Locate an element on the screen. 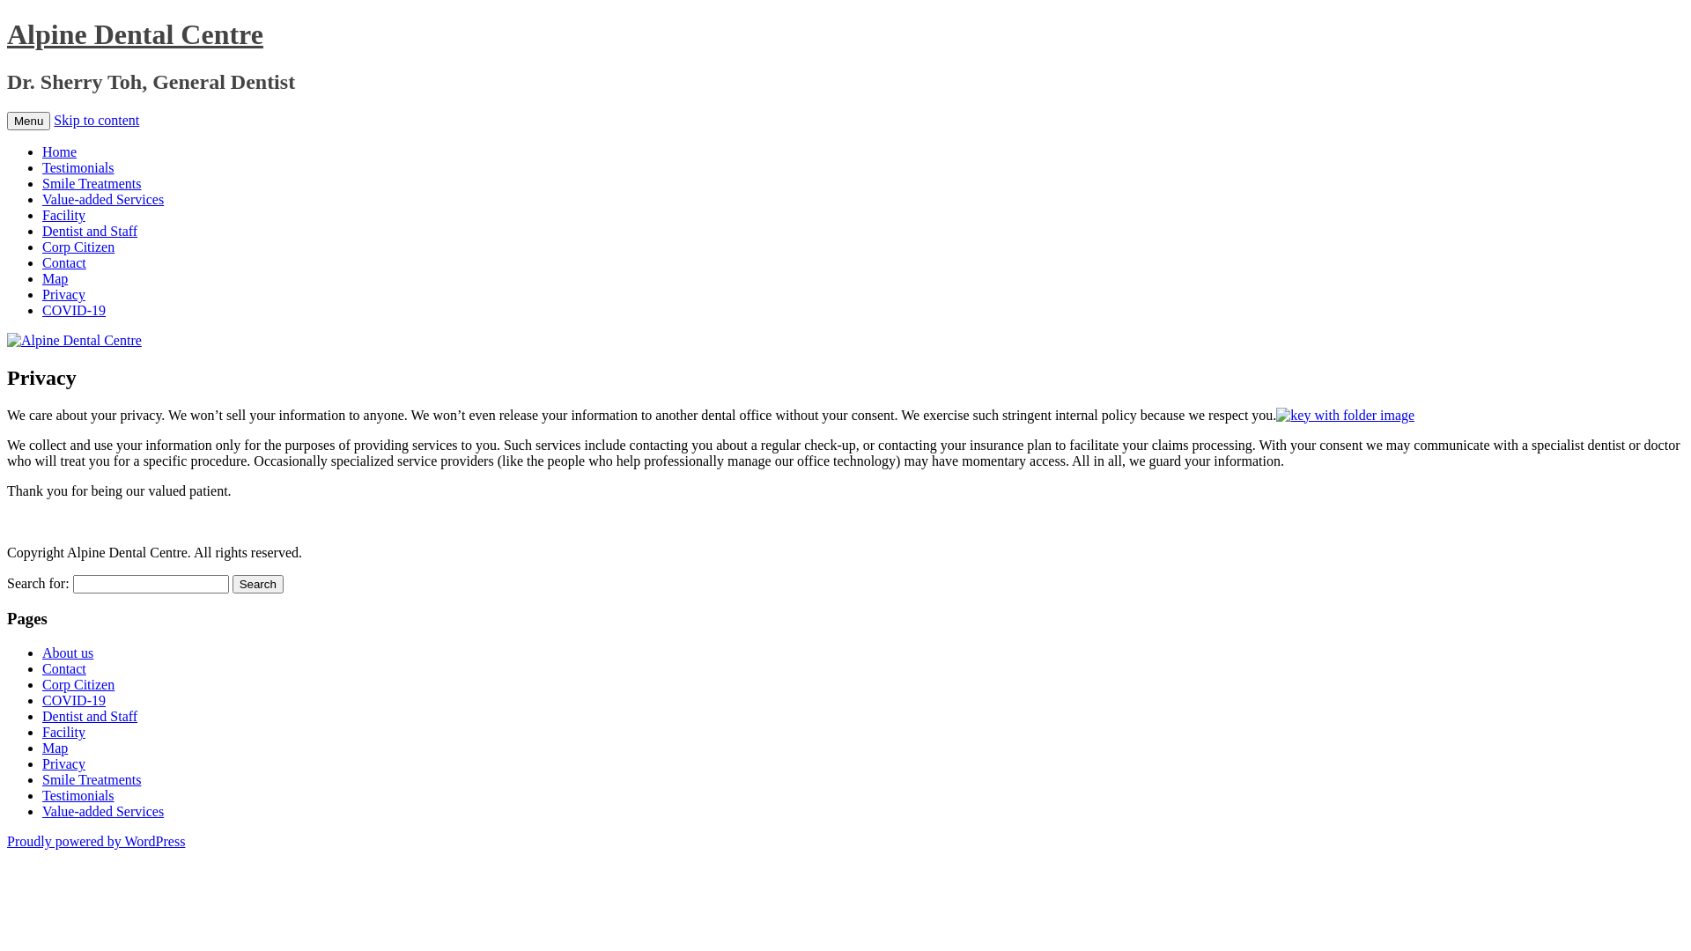 This screenshot has width=1691, height=951. COVID-19 is located at coordinates (74, 310).